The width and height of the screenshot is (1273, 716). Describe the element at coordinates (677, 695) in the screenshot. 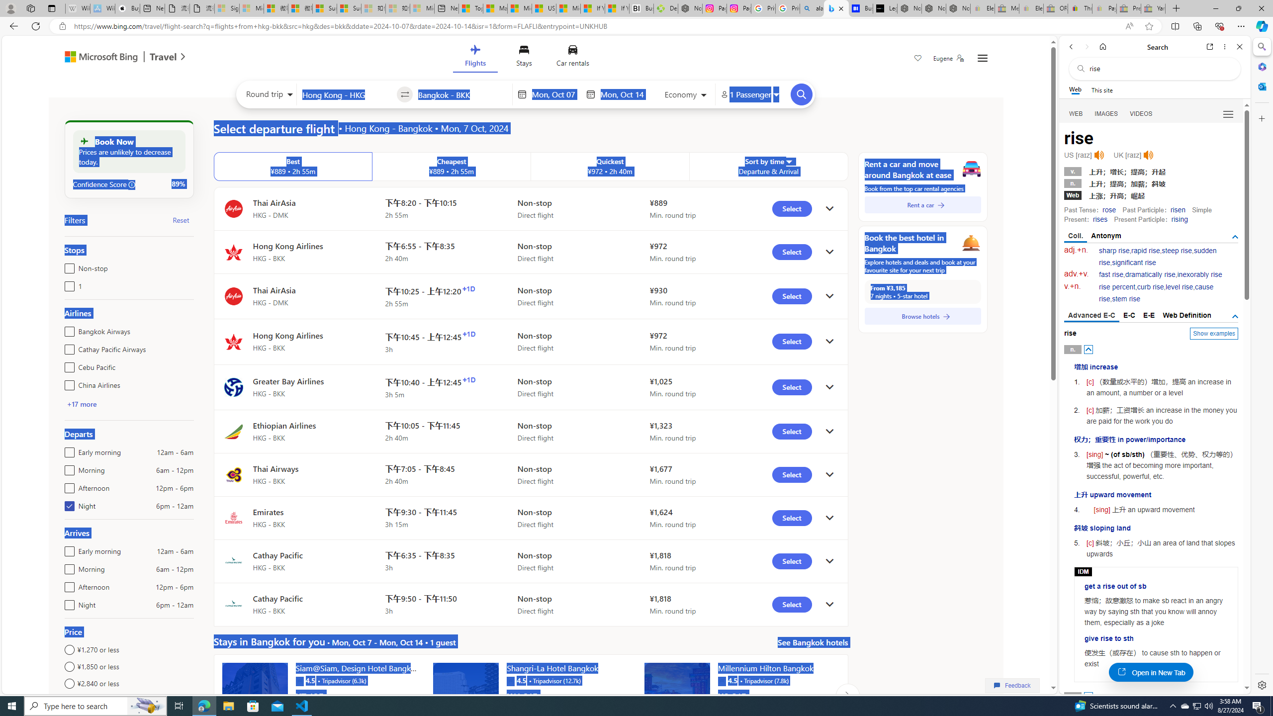

I see `hotel card image` at that location.